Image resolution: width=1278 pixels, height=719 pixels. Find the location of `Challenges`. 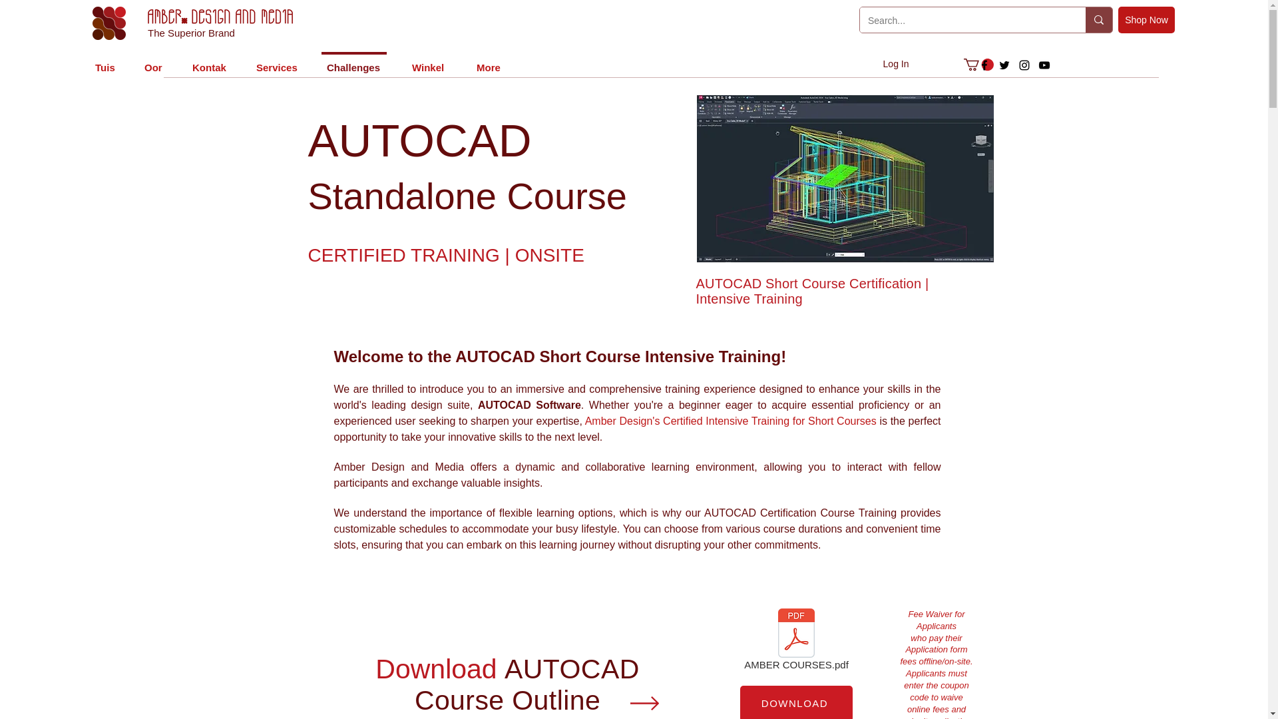

Challenges is located at coordinates (354, 61).